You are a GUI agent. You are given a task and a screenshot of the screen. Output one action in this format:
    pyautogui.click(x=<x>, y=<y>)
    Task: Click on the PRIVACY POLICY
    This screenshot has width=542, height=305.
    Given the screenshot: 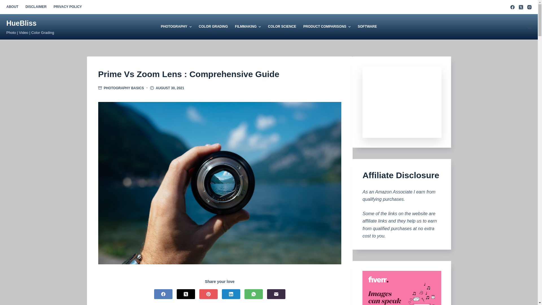 What is the action you would take?
    pyautogui.click(x=65, y=7)
    